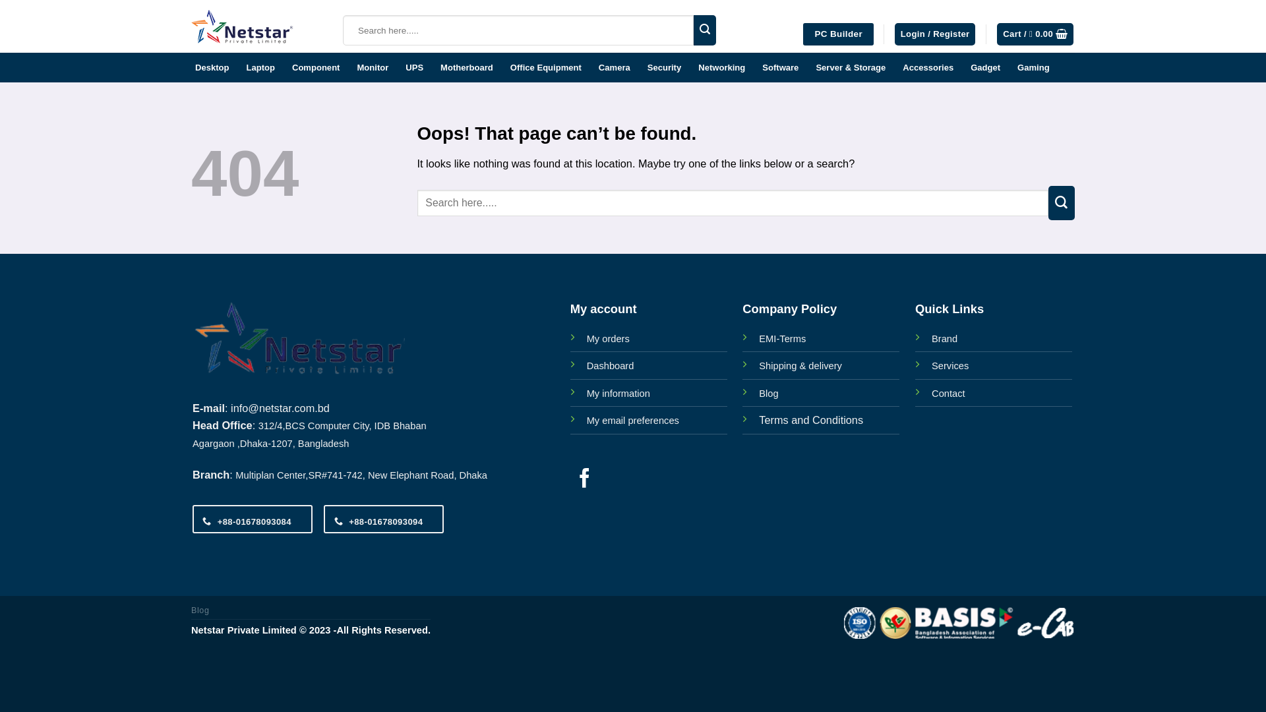 This screenshot has height=712, width=1266. I want to click on Networking, so click(721, 67).